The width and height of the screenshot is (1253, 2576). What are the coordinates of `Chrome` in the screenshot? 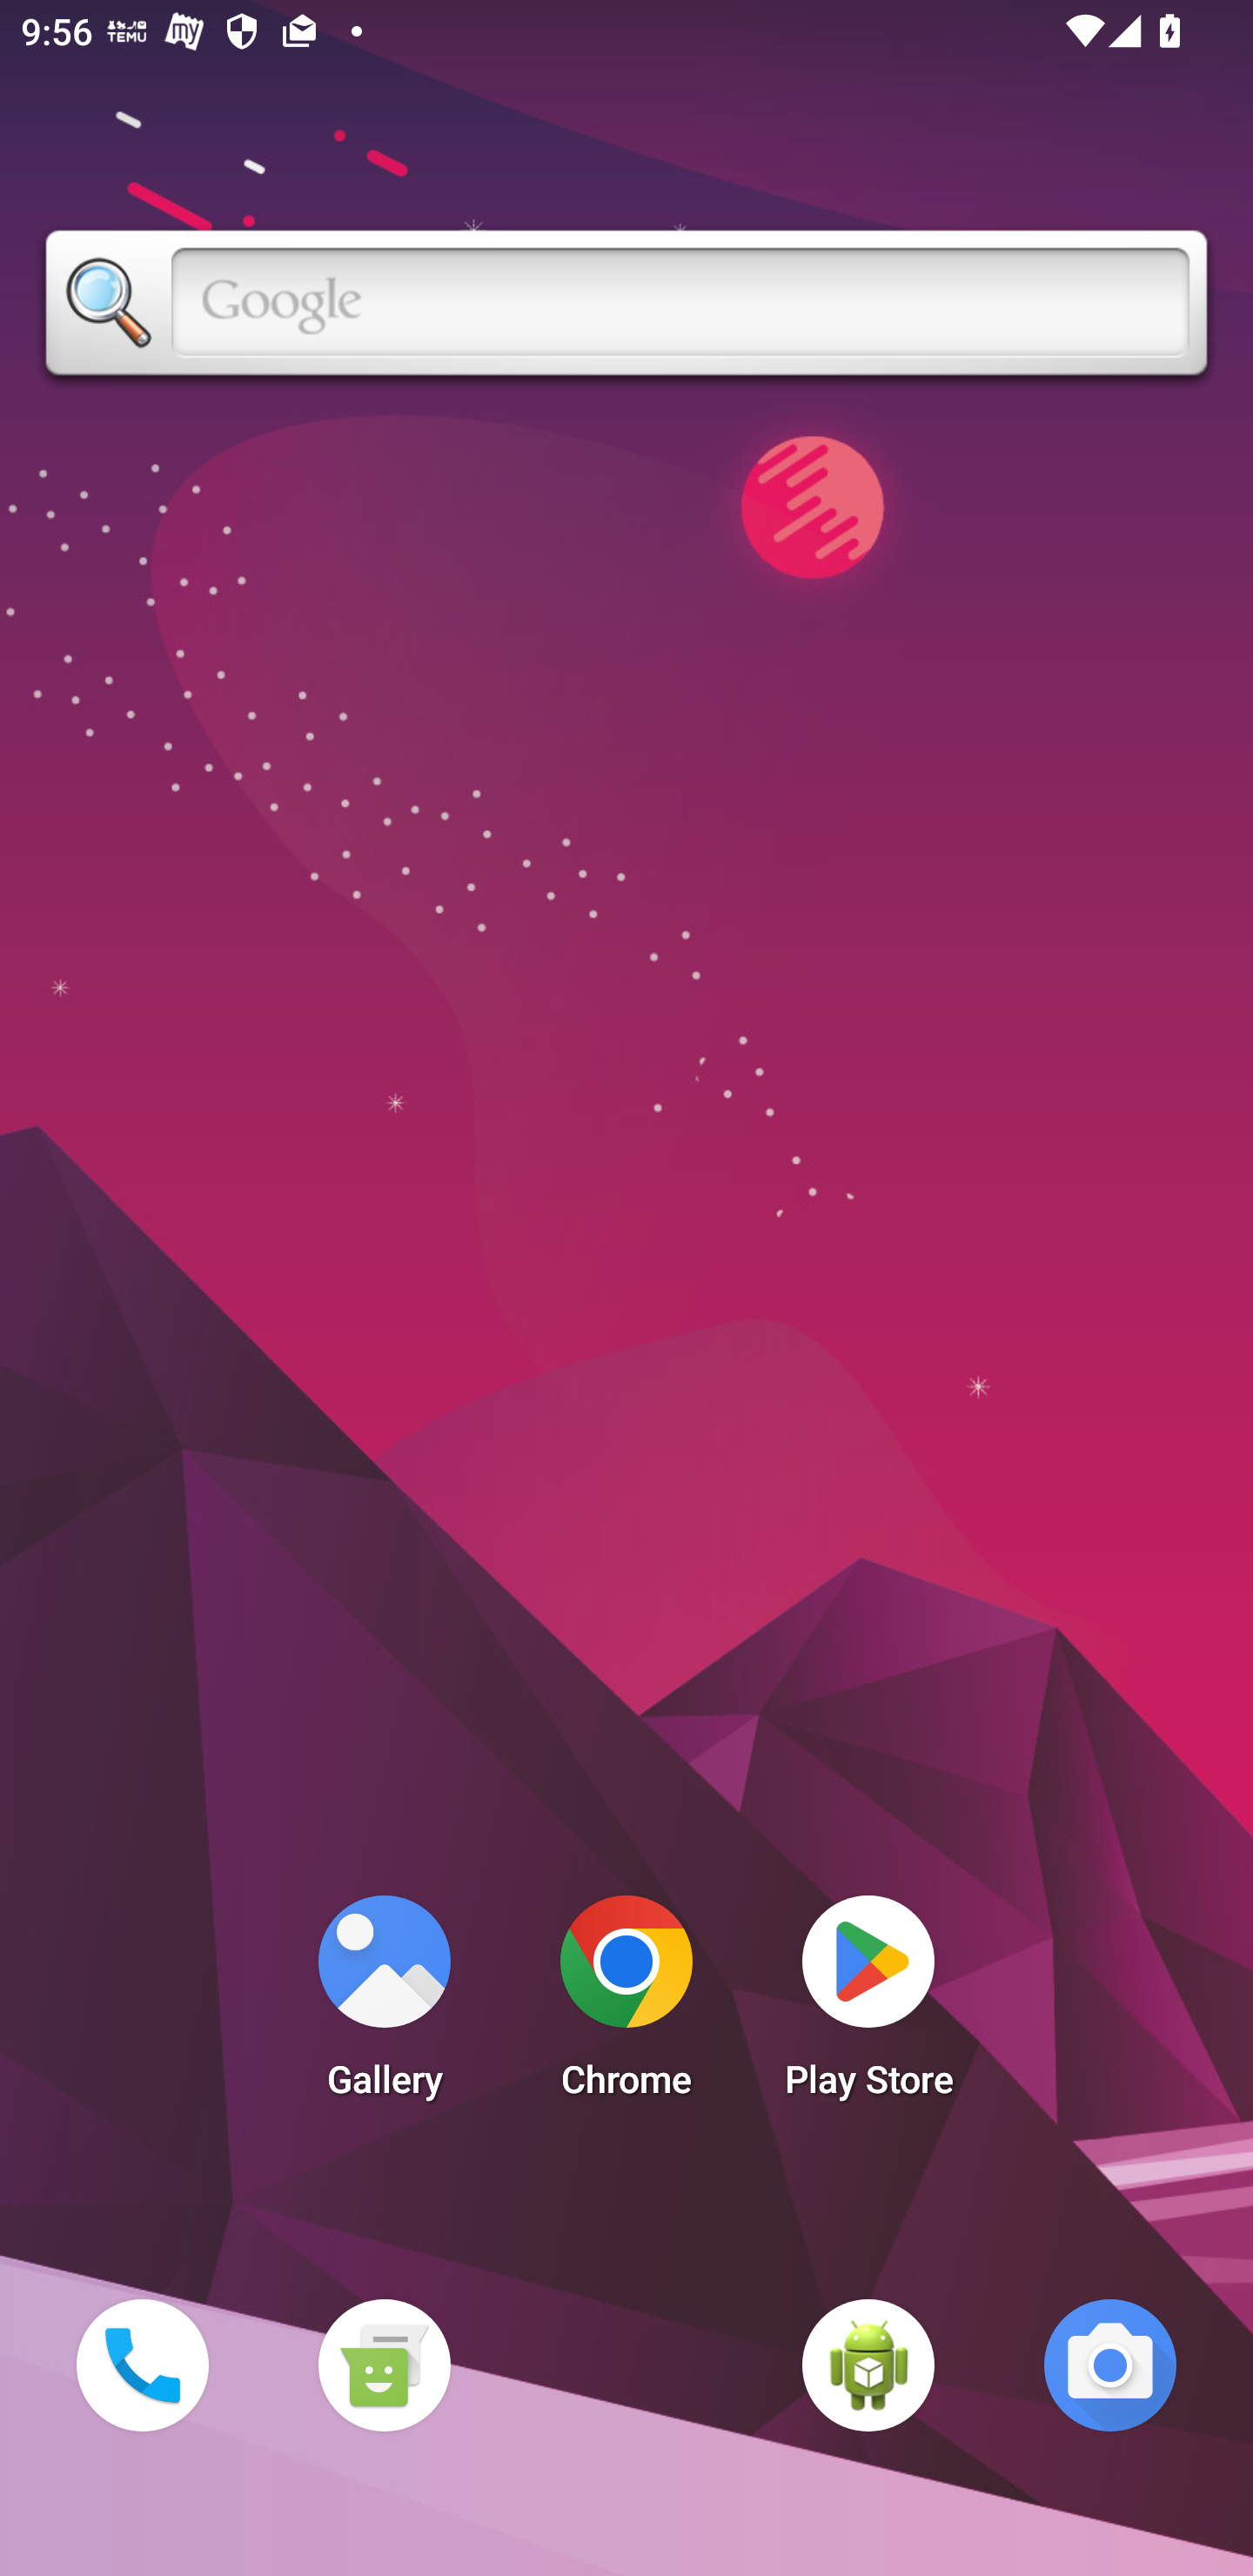 It's located at (626, 2005).